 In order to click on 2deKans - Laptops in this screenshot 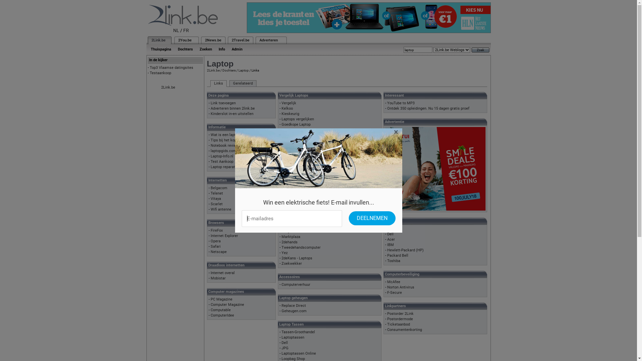, I will do `click(297, 258)`.